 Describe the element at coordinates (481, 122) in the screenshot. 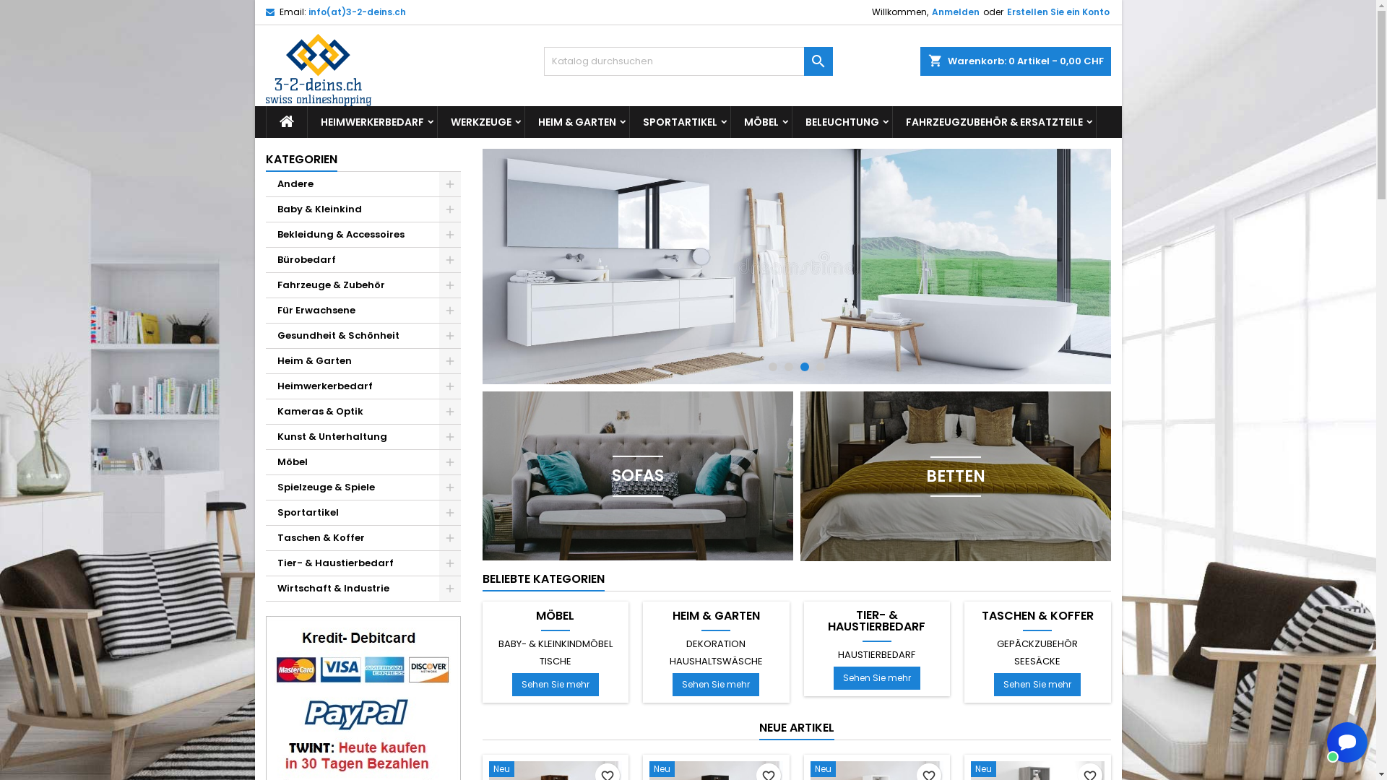

I see `WERKZEUGE` at that location.